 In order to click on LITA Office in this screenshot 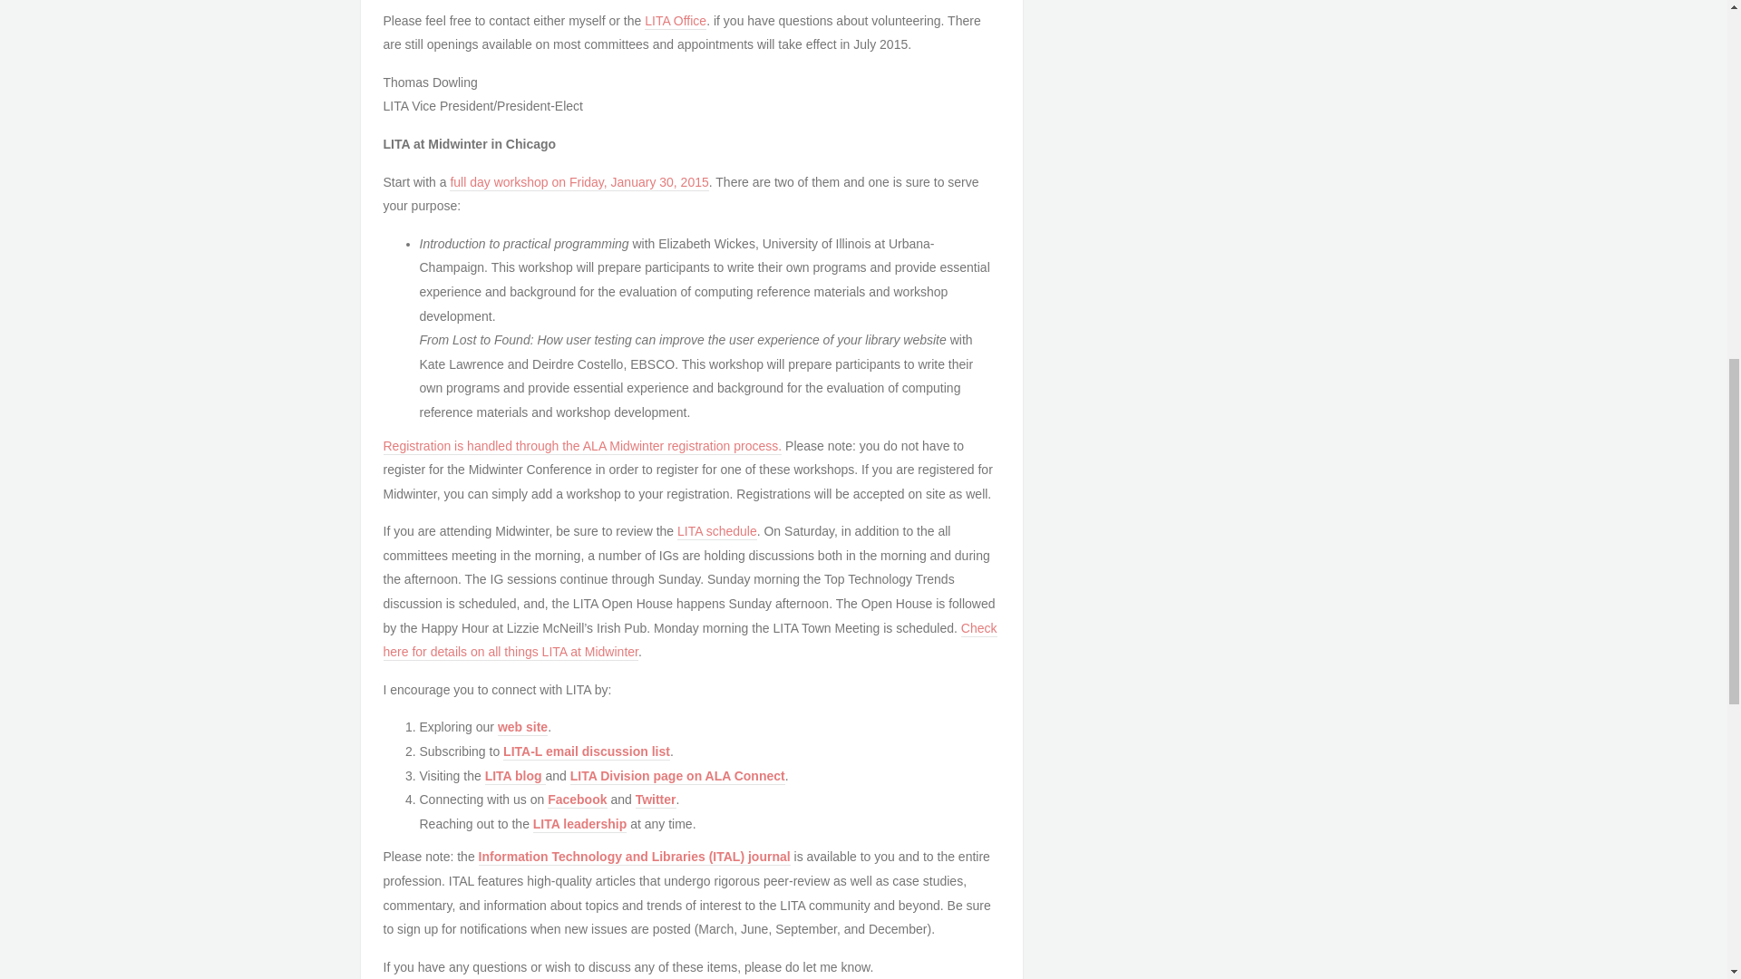, I will do `click(675, 22)`.